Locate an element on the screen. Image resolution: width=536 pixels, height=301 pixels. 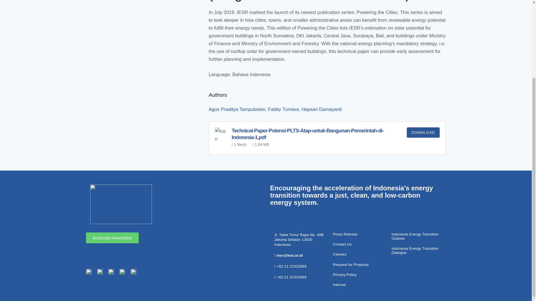
Hapsari Damayanti is located at coordinates (322, 109).